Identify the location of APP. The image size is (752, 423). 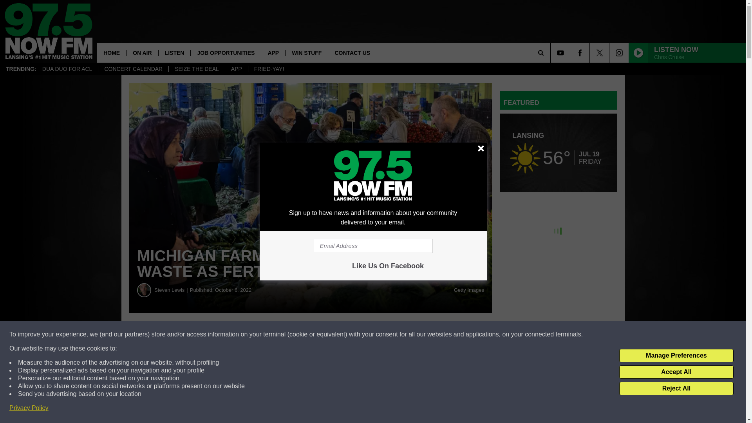
(237, 69).